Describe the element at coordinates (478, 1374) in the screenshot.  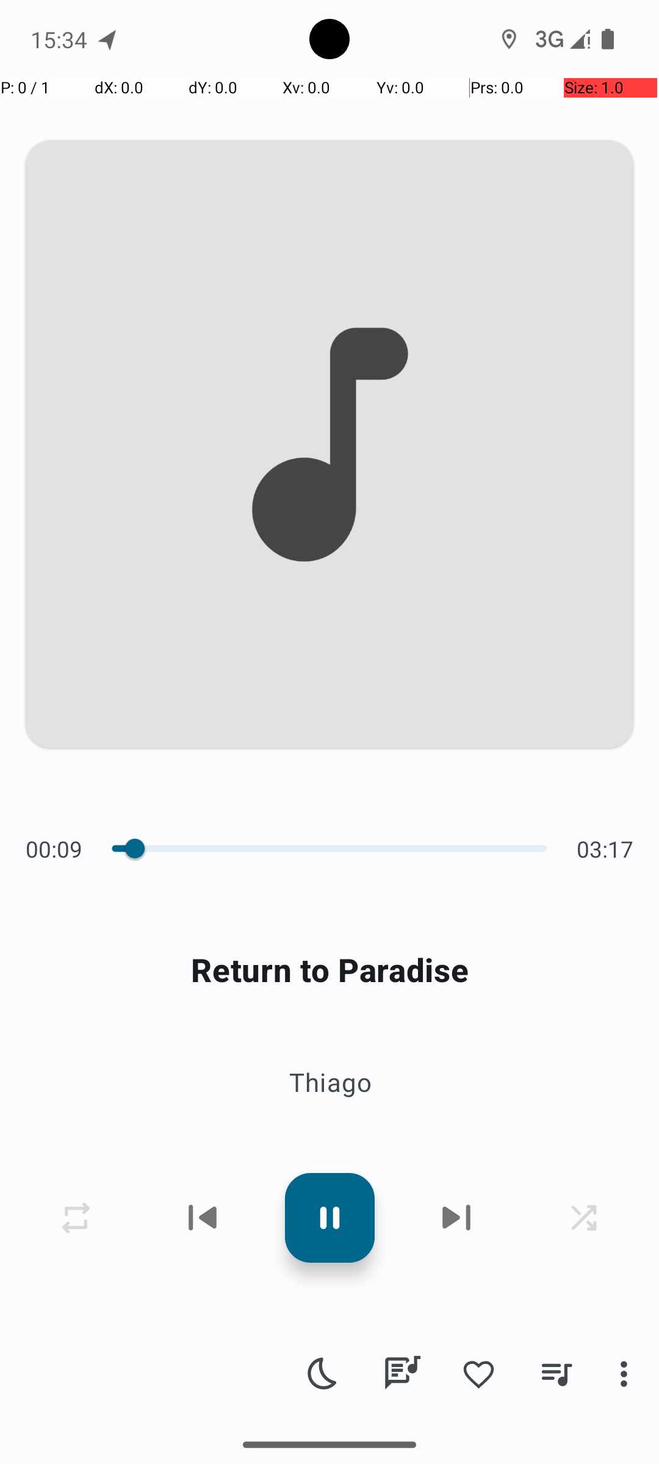
I see `Add to favorites` at that location.